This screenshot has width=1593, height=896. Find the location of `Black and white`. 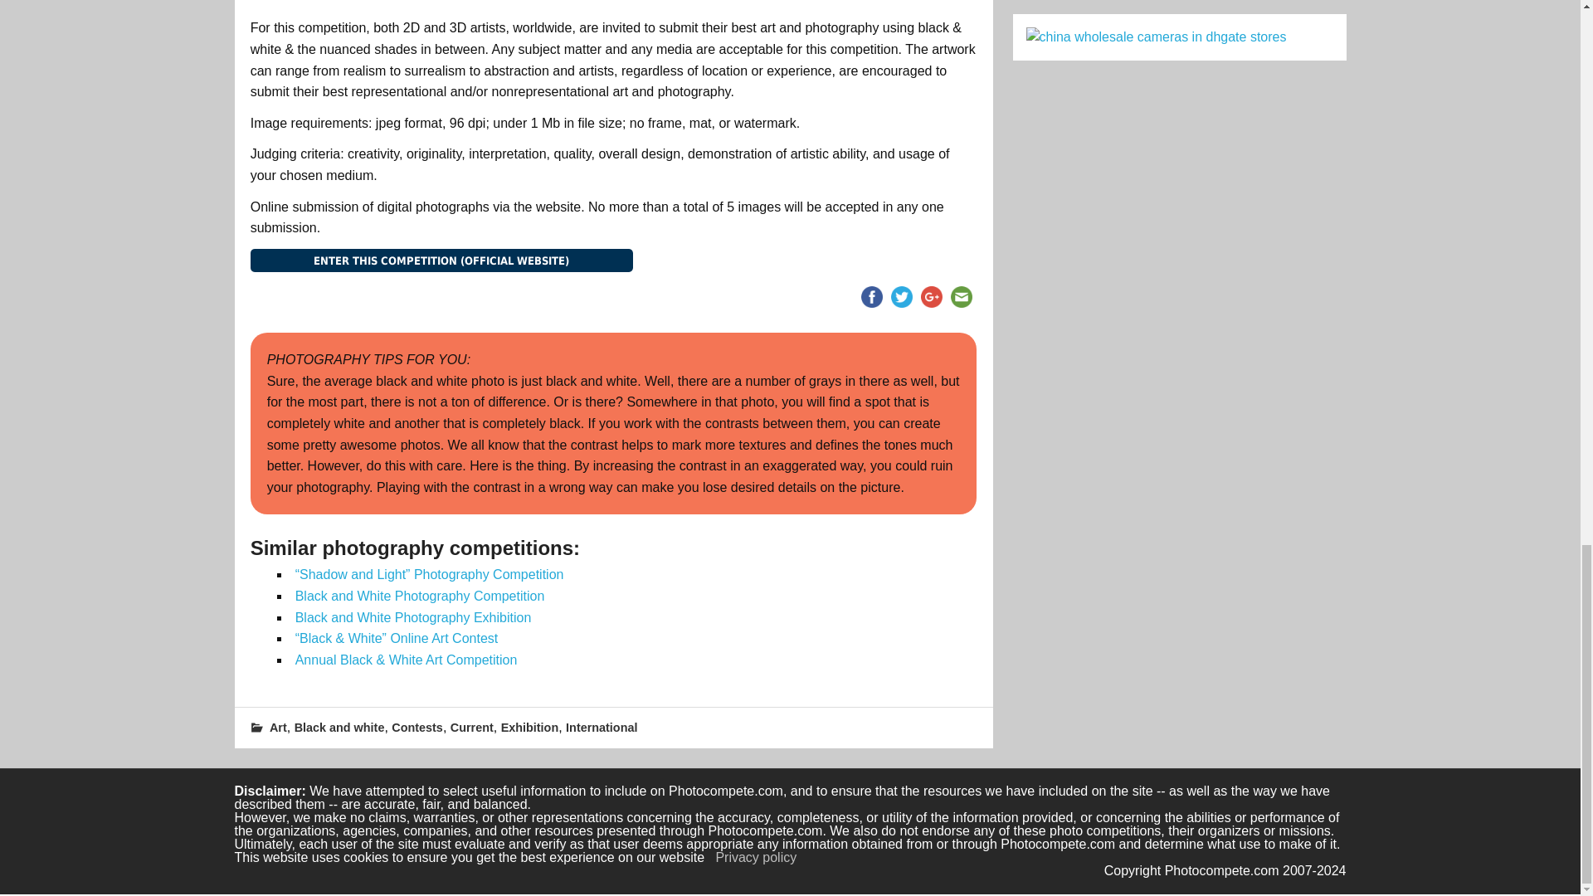

Black and white is located at coordinates (340, 727).